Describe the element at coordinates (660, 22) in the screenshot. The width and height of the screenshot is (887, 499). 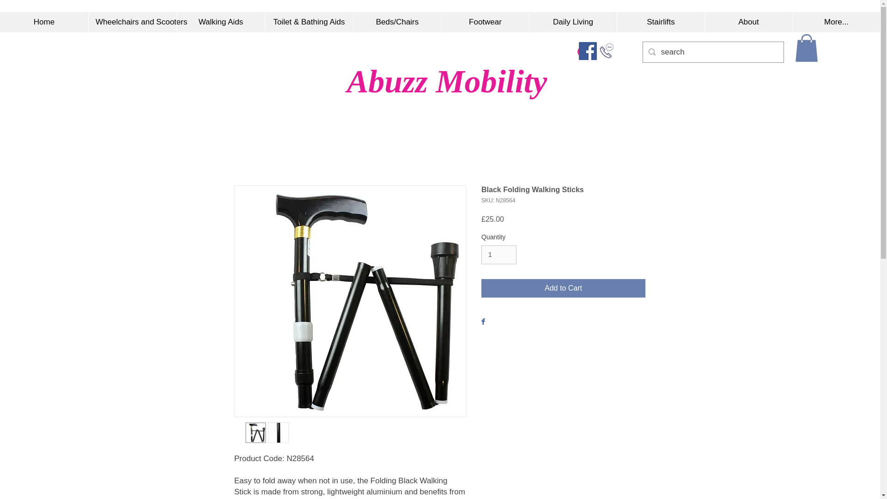
I see `Stairlifts` at that location.